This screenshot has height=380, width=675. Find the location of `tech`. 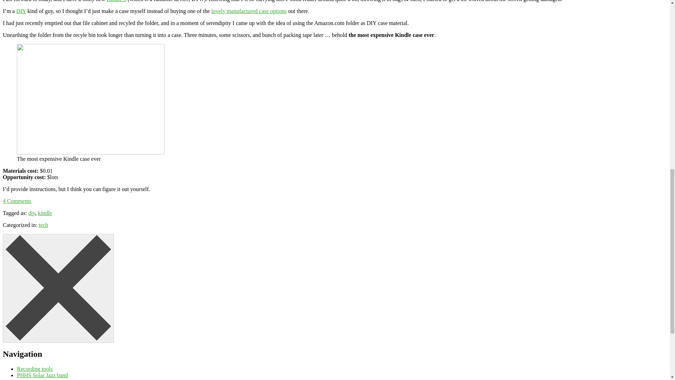

tech is located at coordinates (43, 225).